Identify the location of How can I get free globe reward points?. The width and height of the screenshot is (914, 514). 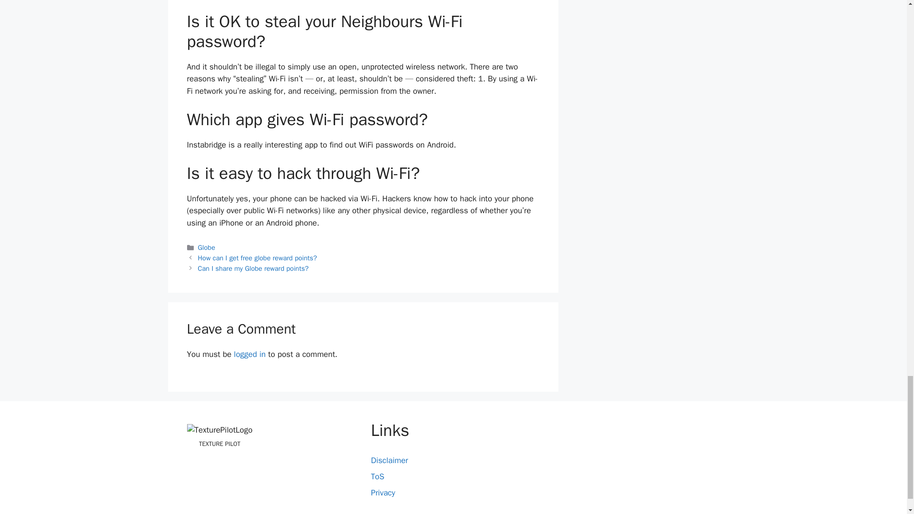
(258, 258).